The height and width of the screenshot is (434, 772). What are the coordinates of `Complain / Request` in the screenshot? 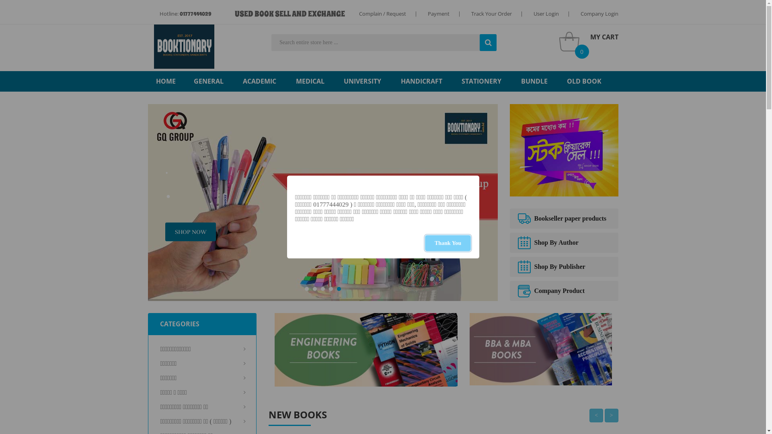 It's located at (382, 14).